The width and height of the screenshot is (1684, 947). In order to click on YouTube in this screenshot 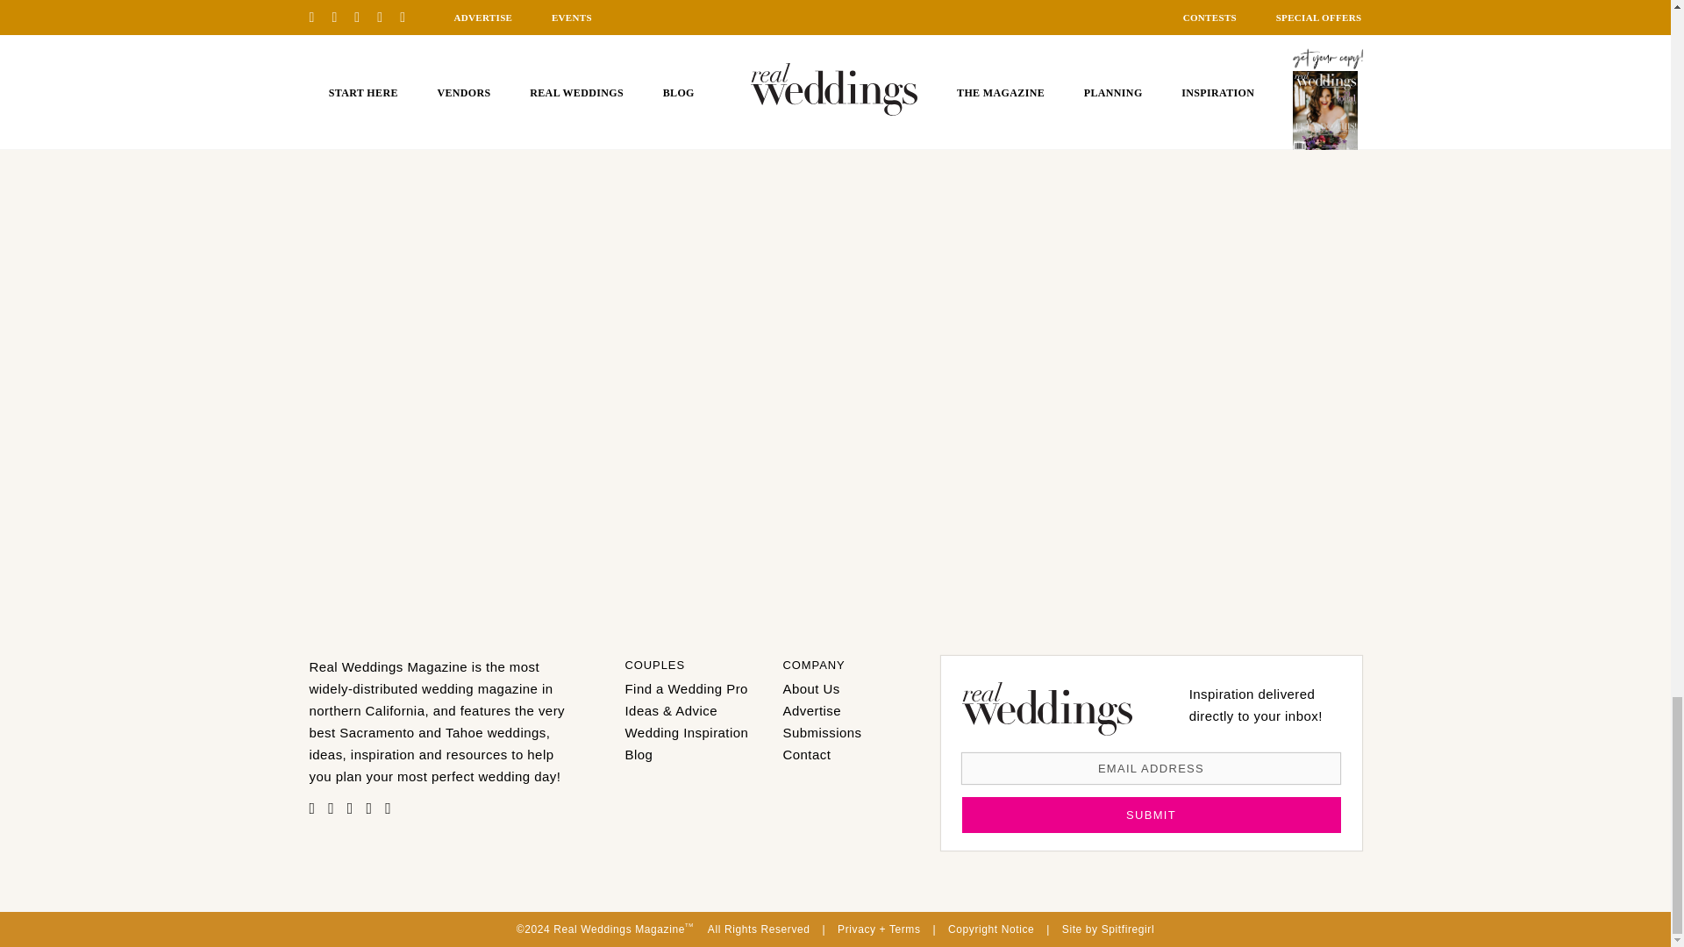, I will do `click(393, 808)`.